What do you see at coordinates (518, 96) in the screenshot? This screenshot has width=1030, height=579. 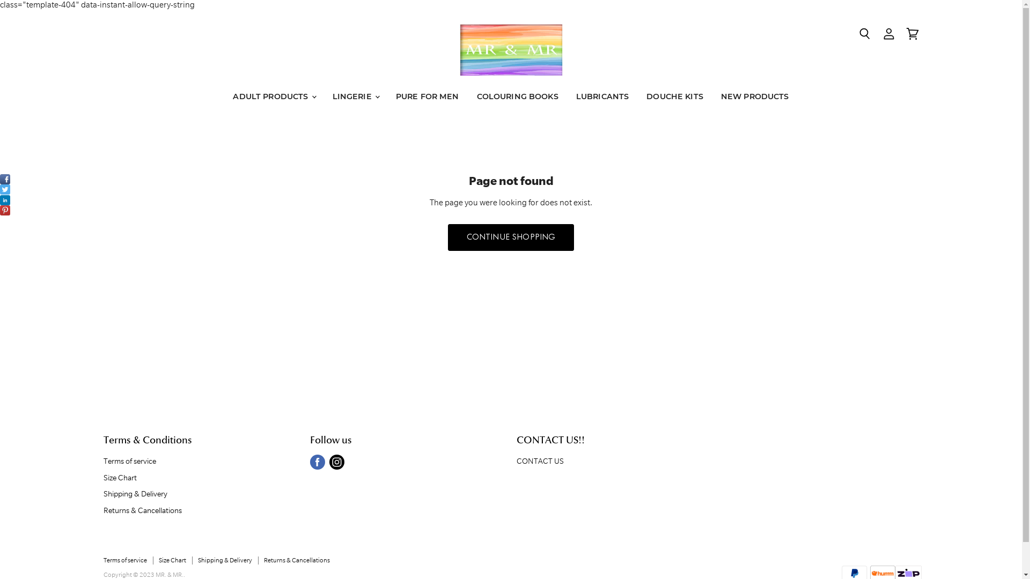 I see `COLOURING BOOKS` at bounding box center [518, 96].